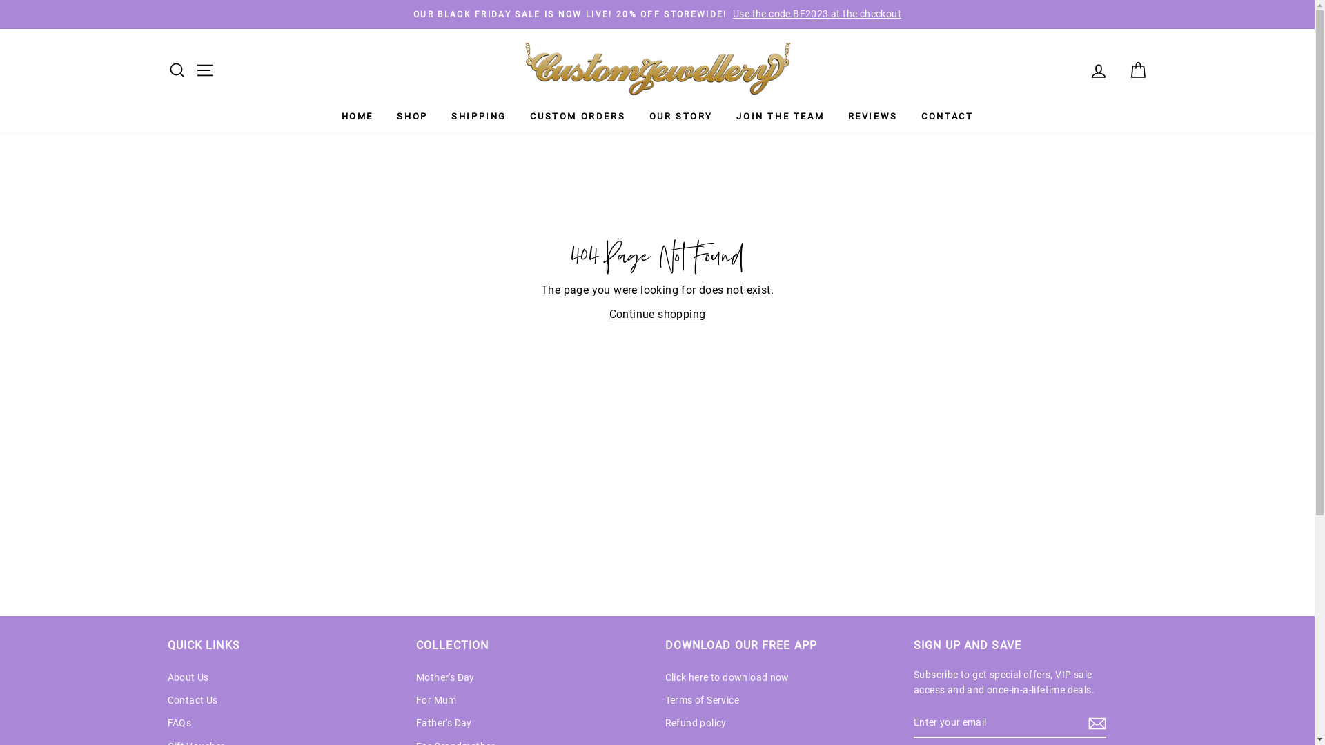 The image size is (1325, 745). I want to click on SITE NAVIGATION, so click(204, 70).